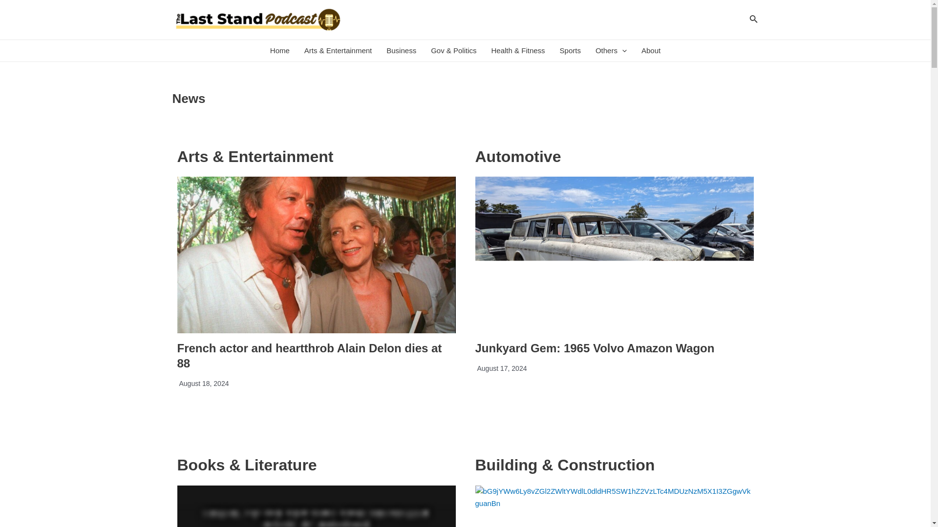  I want to click on Home, so click(279, 51).